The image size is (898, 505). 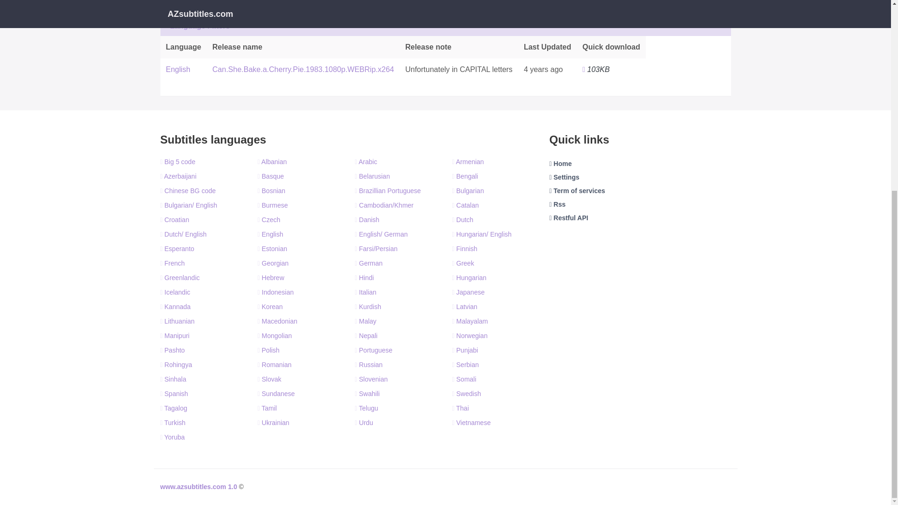 What do you see at coordinates (177, 162) in the screenshot?
I see `Big 5 code` at bounding box center [177, 162].